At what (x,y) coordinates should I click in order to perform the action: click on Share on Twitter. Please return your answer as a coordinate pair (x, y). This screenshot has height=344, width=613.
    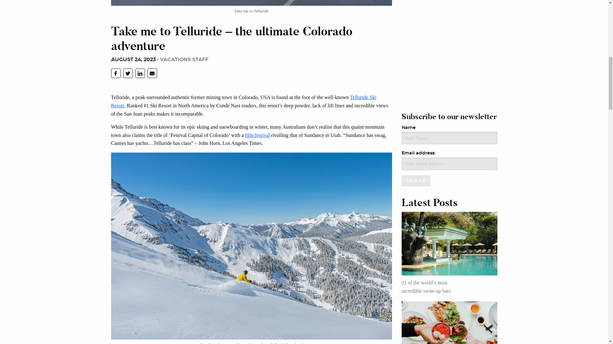
    Looking at the image, I should click on (128, 73).